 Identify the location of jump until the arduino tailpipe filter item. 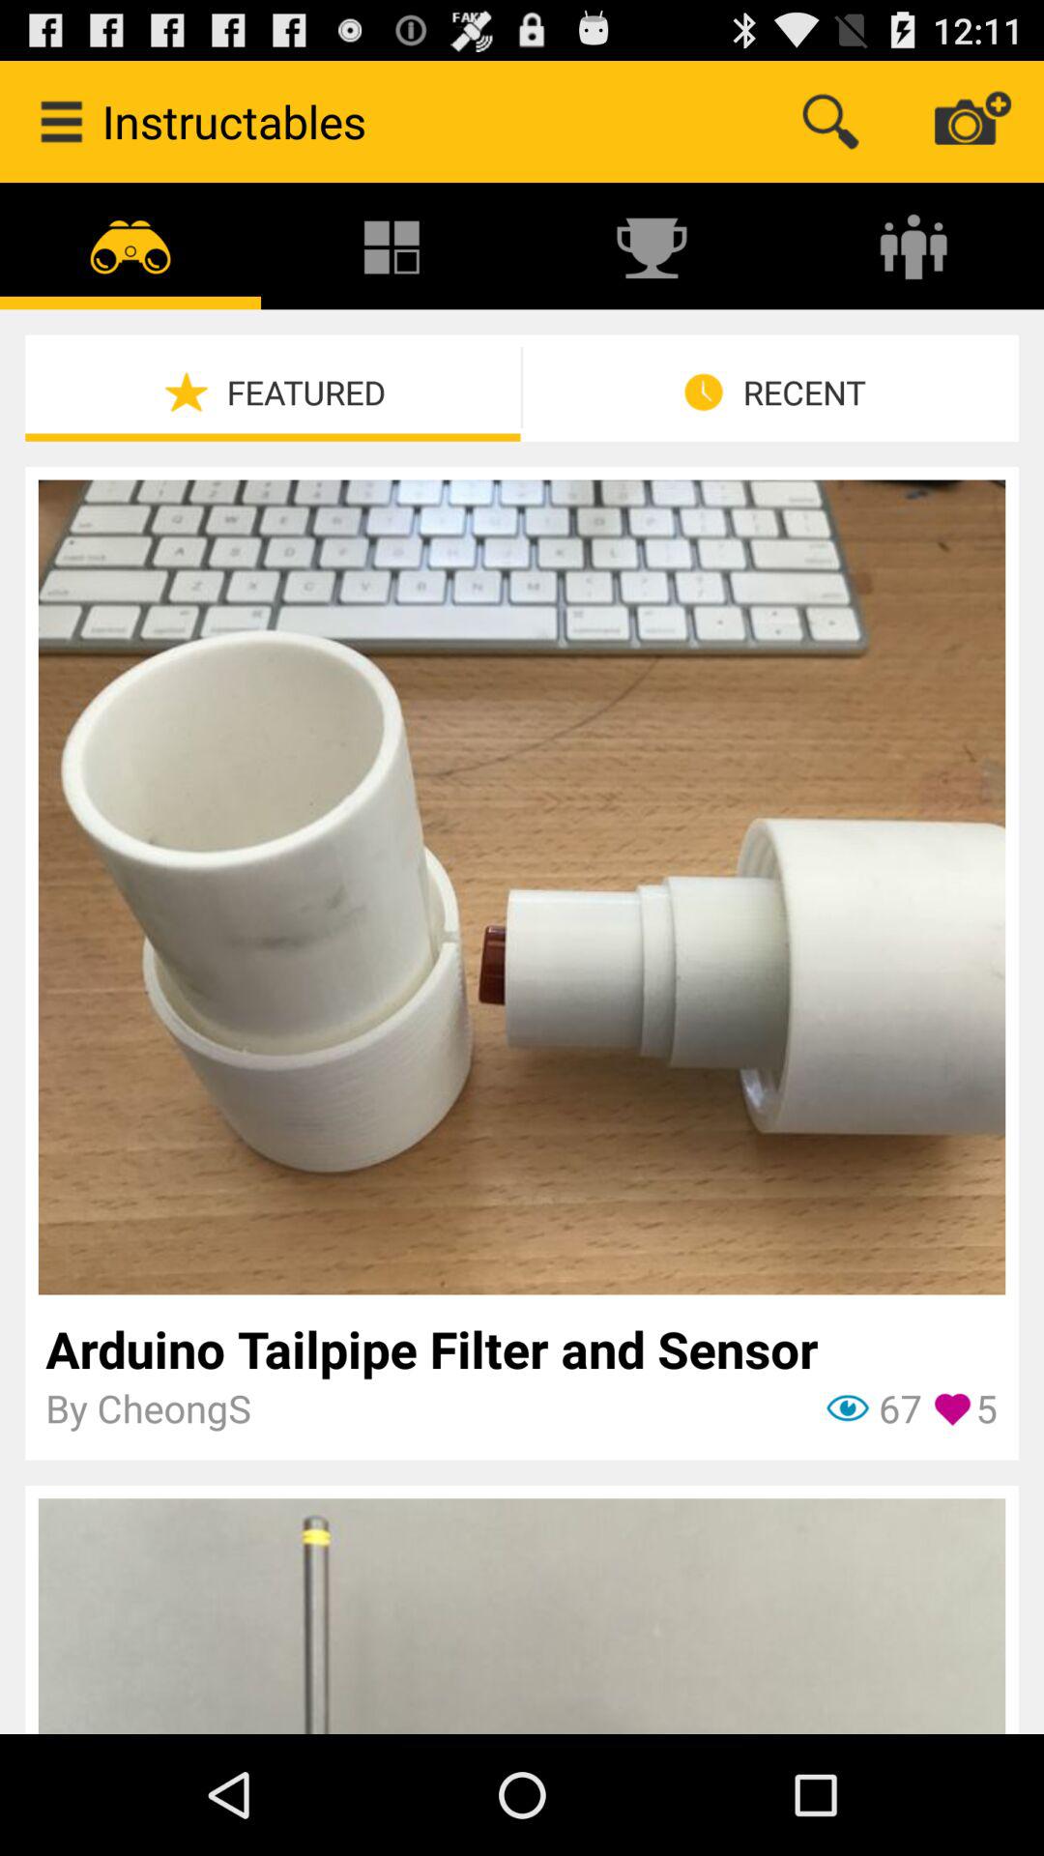
(522, 1348).